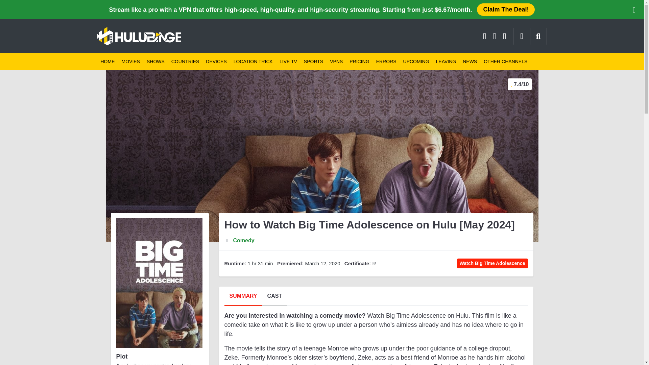 The height and width of the screenshot is (365, 649). Describe the element at coordinates (313, 62) in the screenshot. I see `SPORTS` at that location.